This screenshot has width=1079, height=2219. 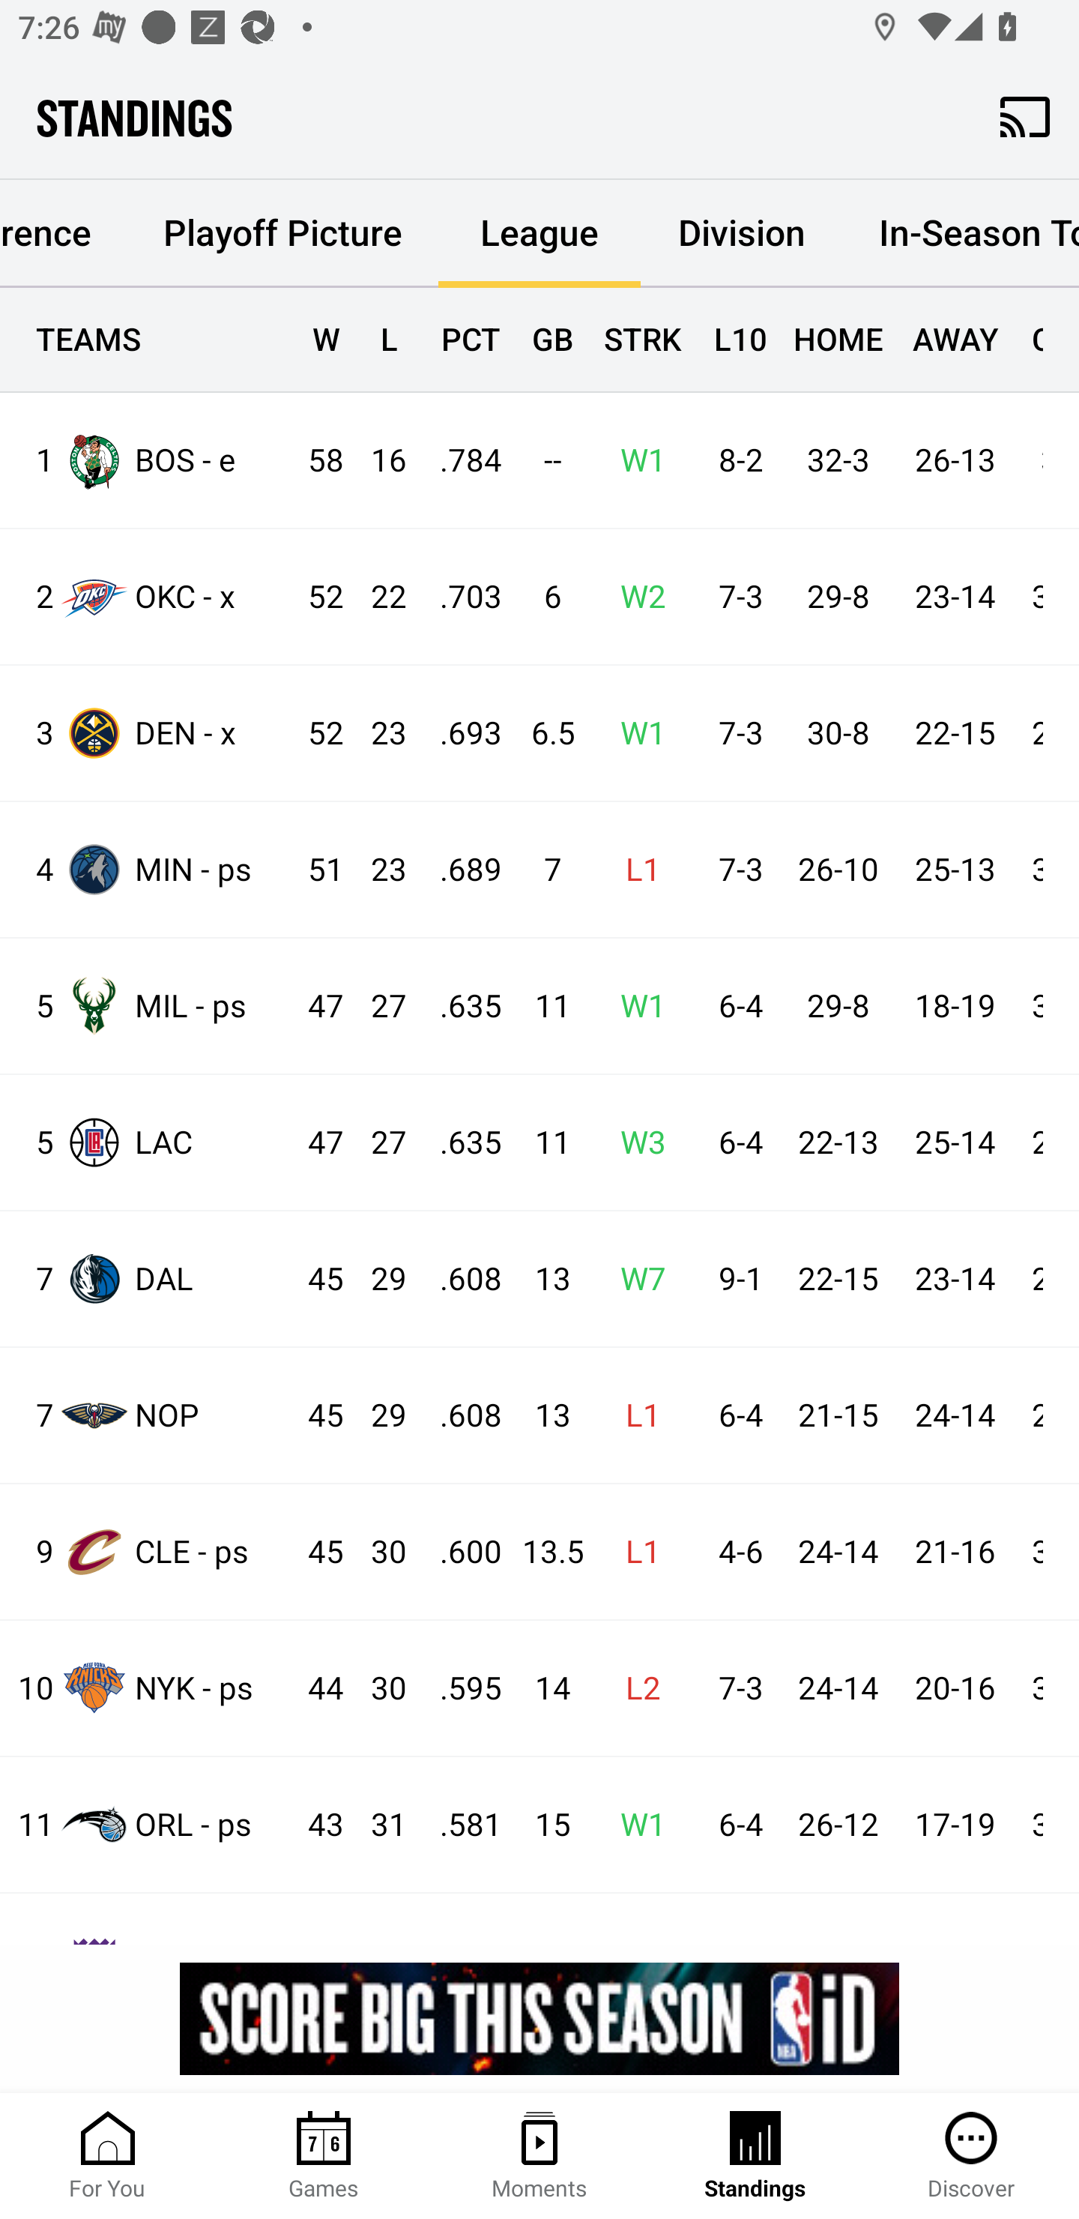 What do you see at coordinates (63, 234) in the screenshot?
I see `Conference` at bounding box center [63, 234].